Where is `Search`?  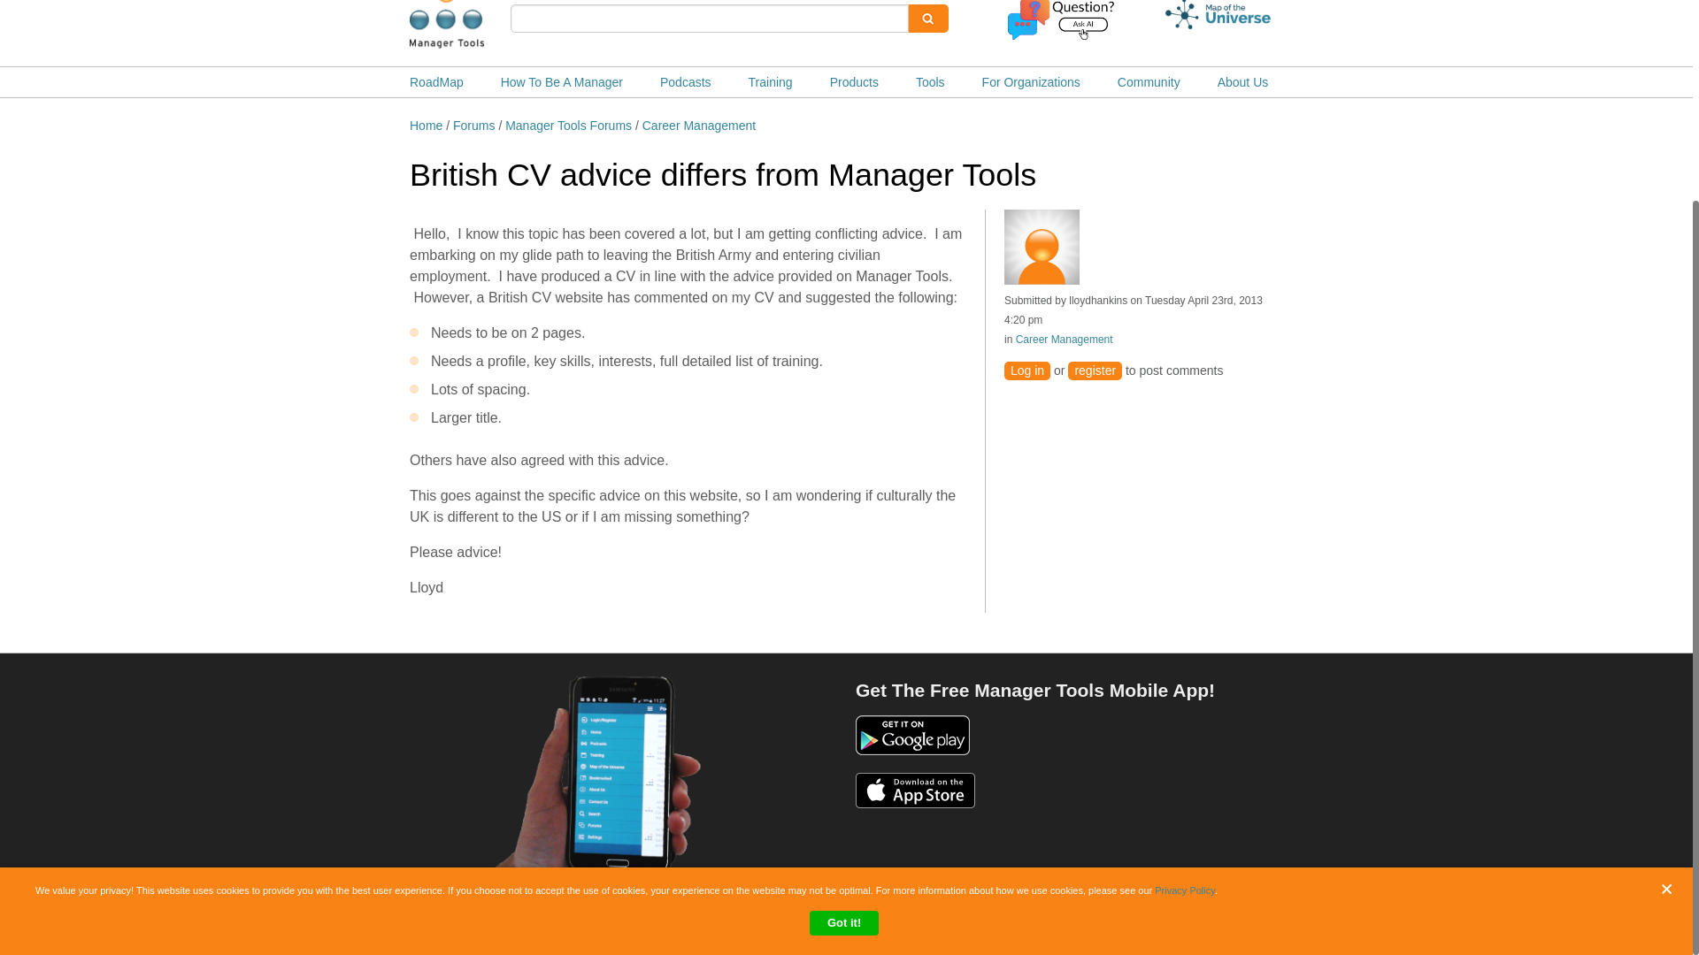 Search is located at coordinates (928, 18).